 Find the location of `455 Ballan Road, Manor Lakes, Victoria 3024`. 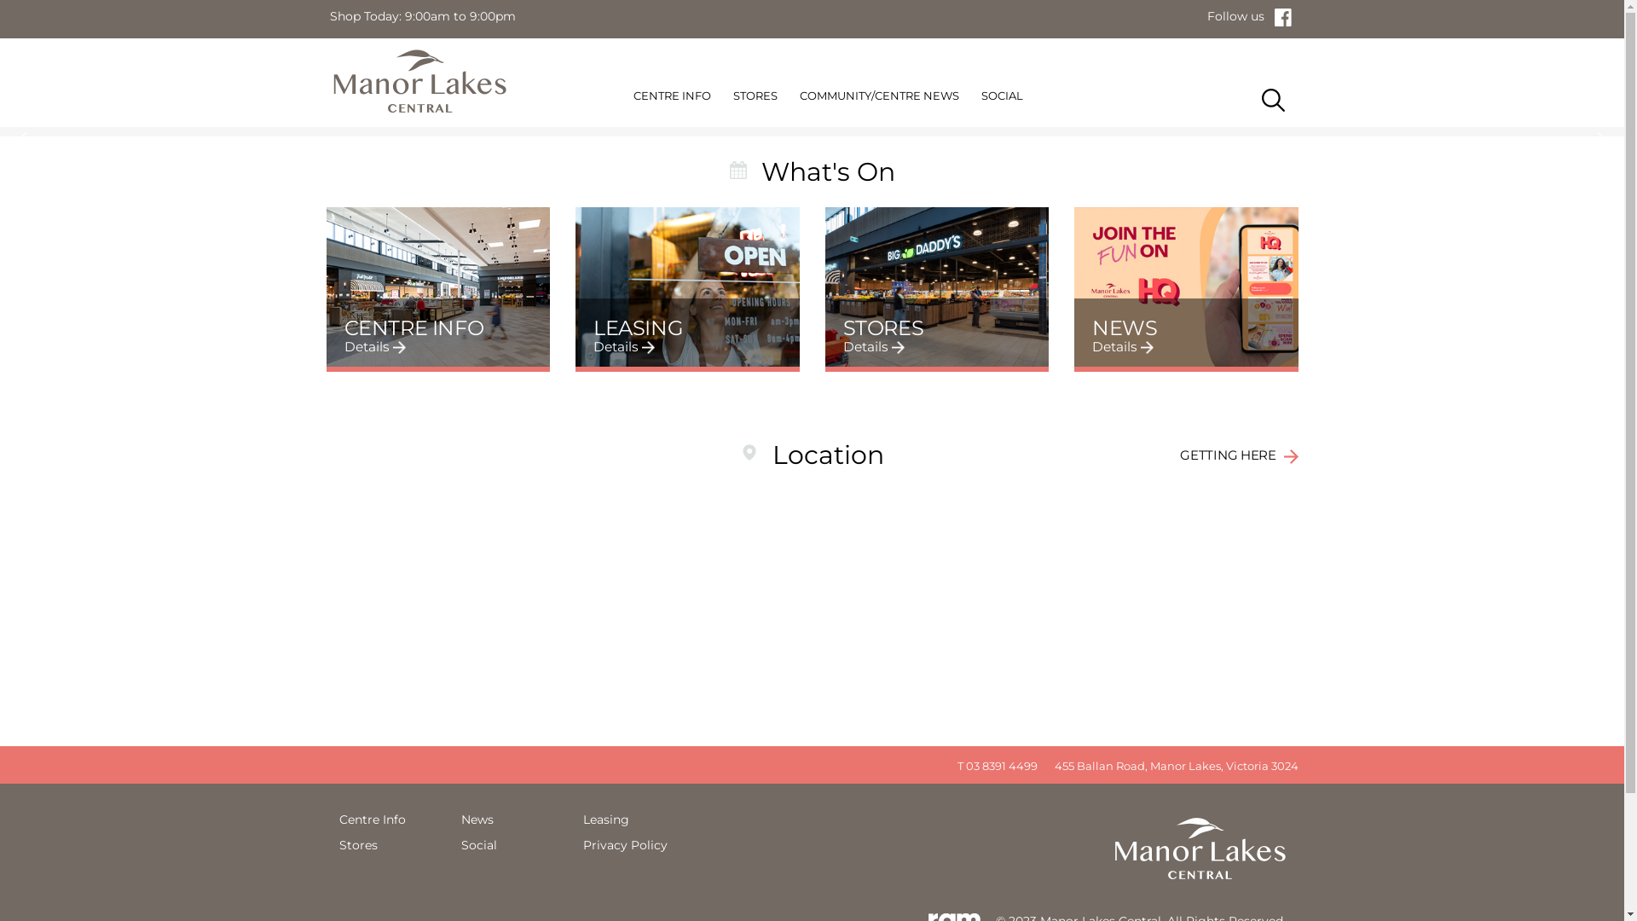

455 Ballan Road, Manor Lakes, Victoria 3024 is located at coordinates (1171, 766).